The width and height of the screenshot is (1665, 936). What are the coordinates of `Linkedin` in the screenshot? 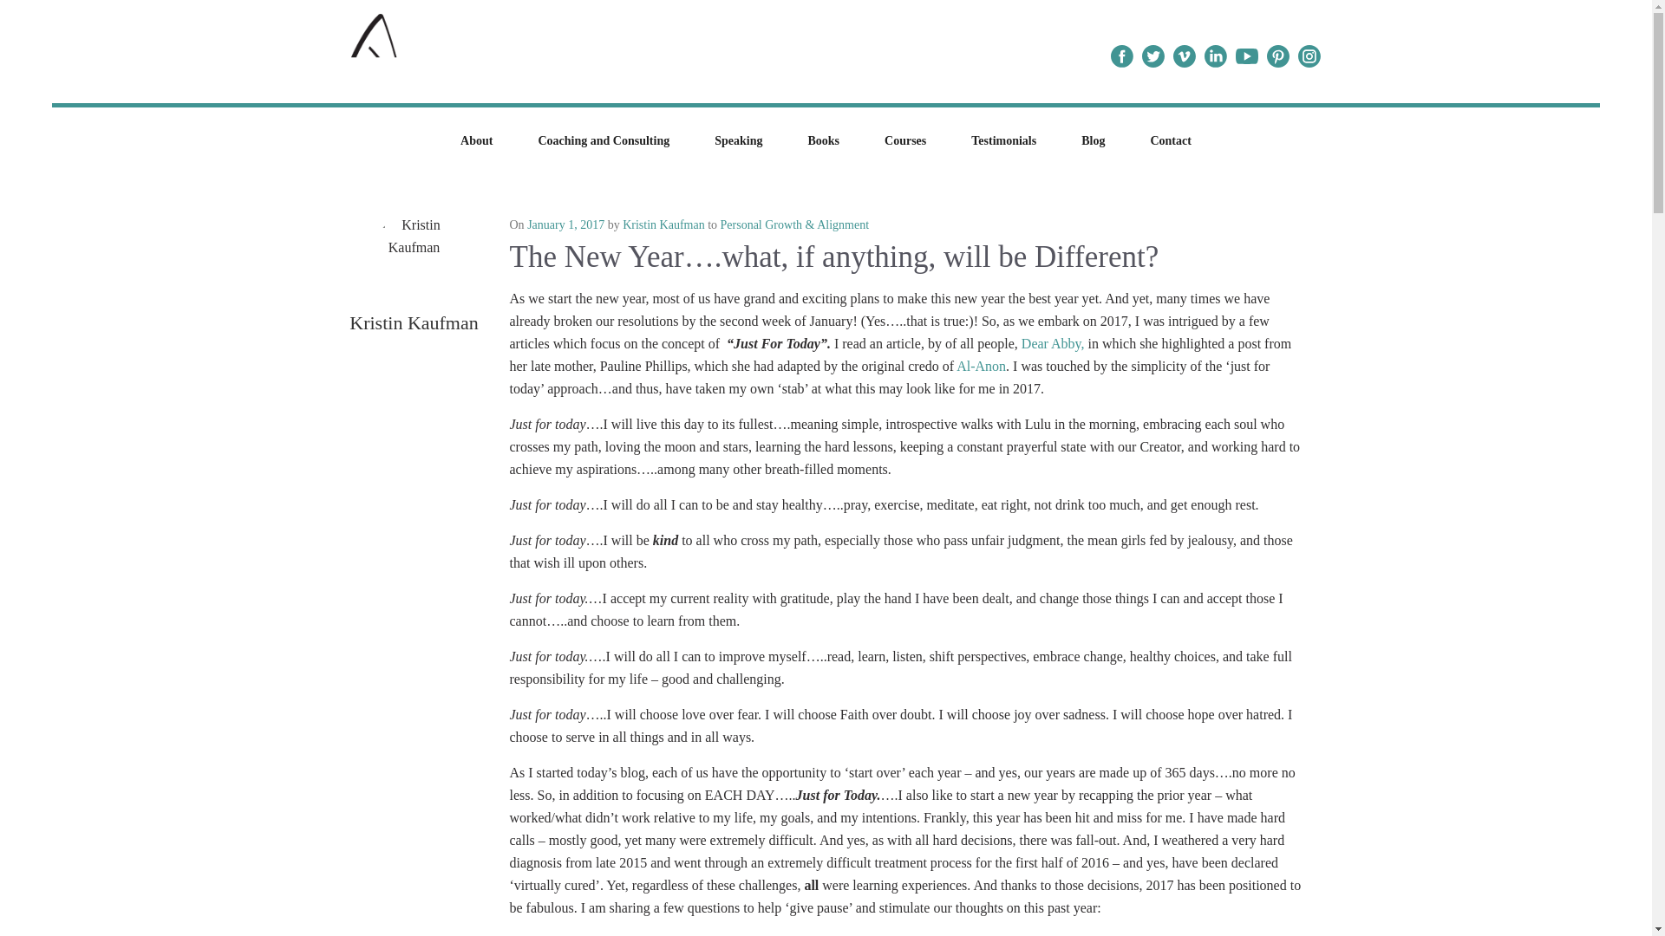 It's located at (1216, 55).